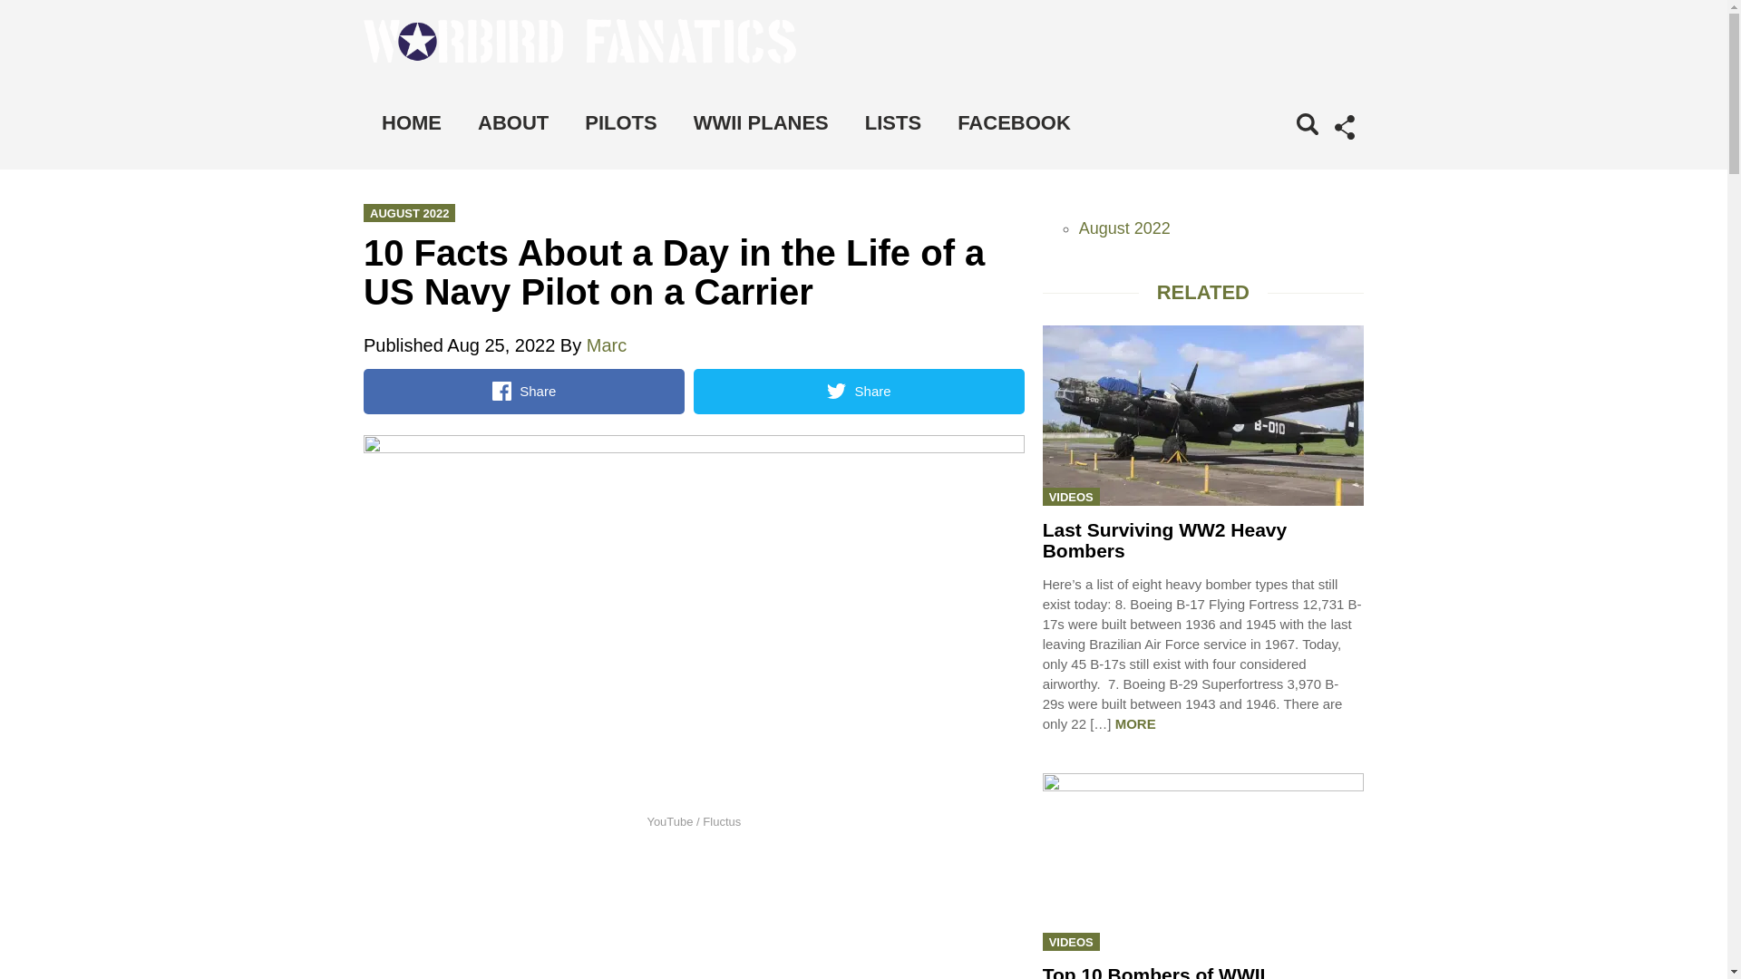 The image size is (1741, 979). What do you see at coordinates (1072, 941) in the screenshot?
I see `VIDEOS` at bounding box center [1072, 941].